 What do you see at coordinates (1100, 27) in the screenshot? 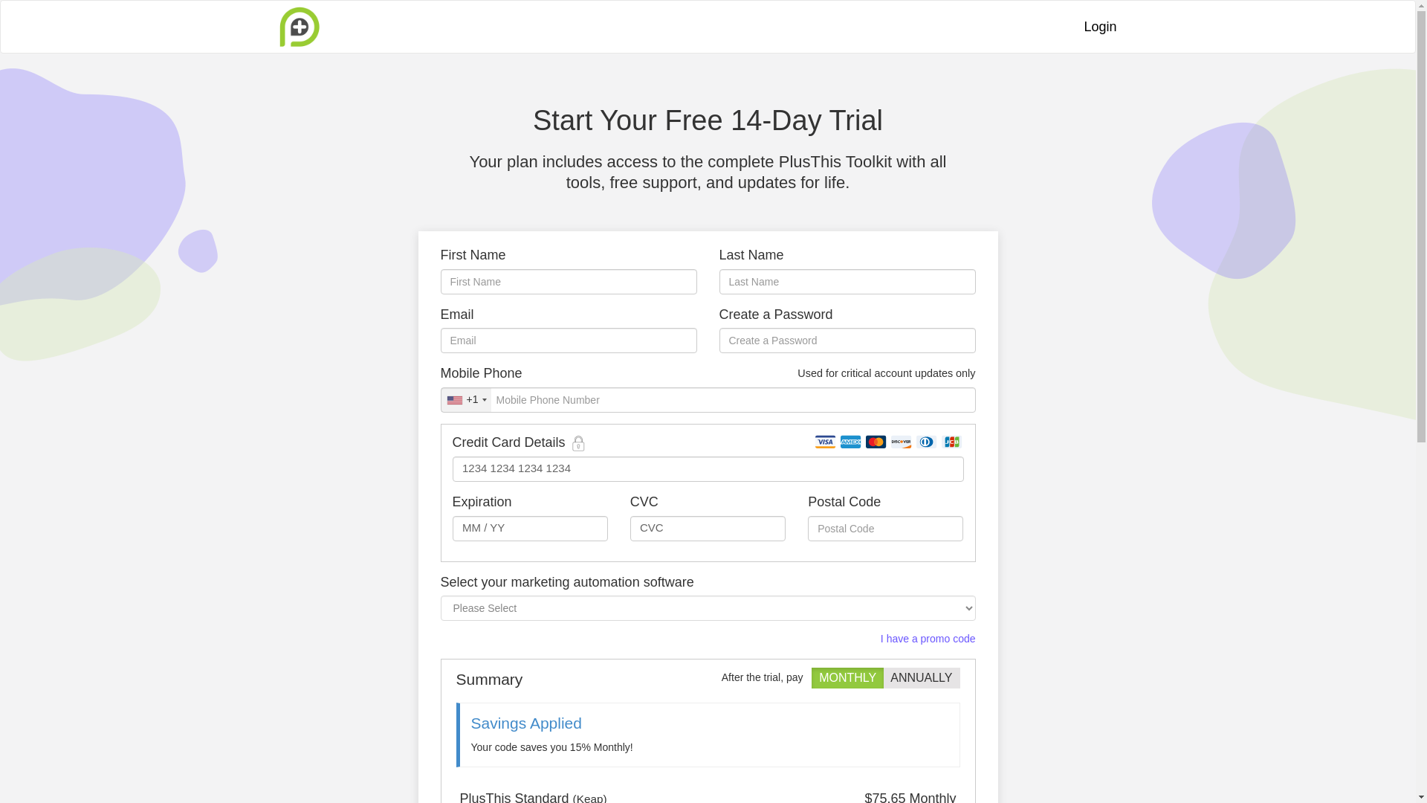
I see `Login` at bounding box center [1100, 27].